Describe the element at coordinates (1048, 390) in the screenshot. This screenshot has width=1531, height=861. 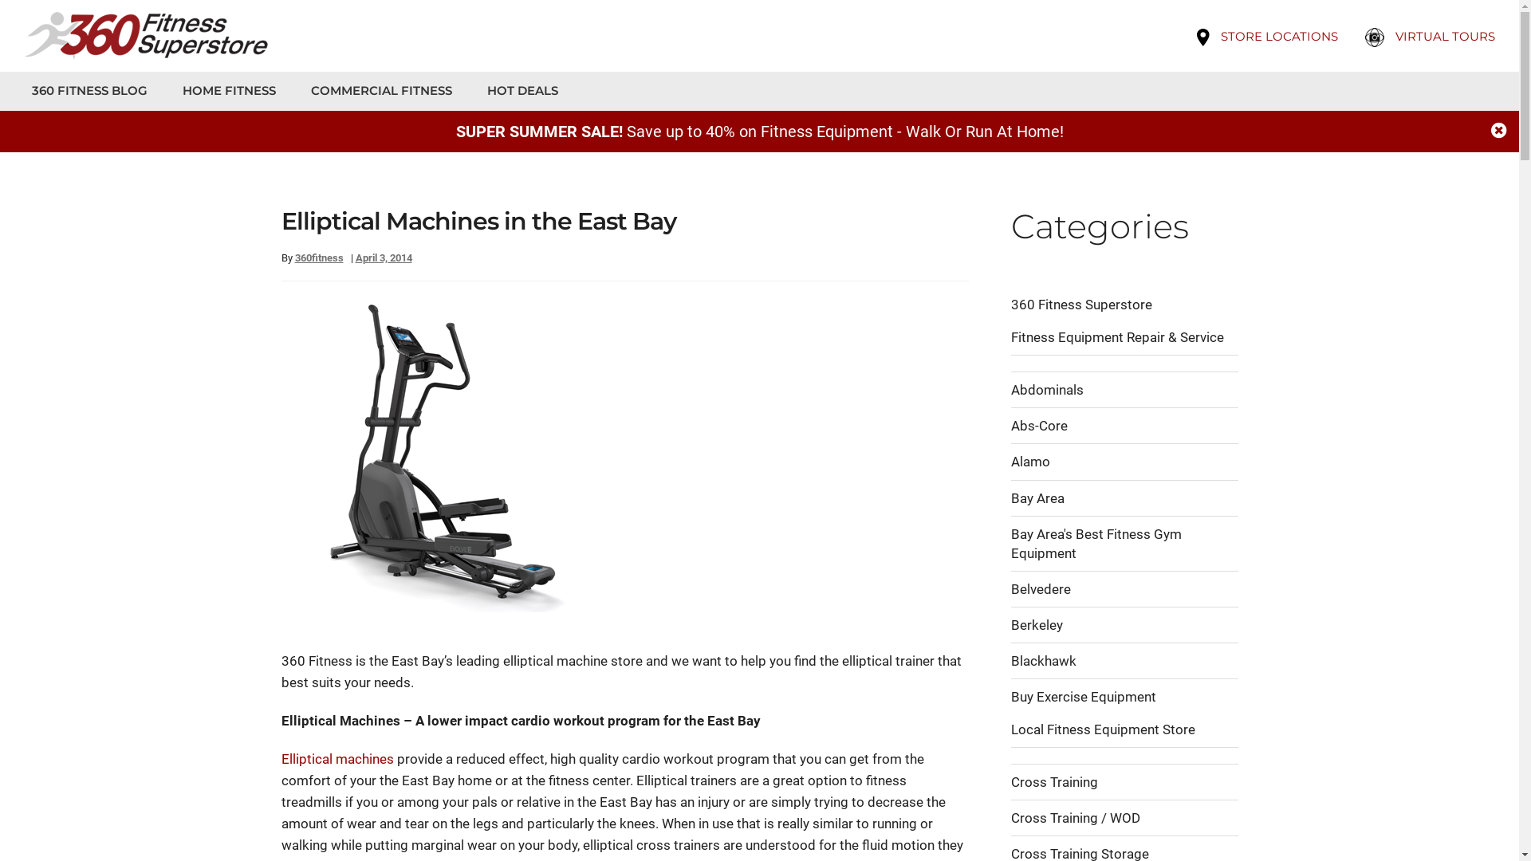
I see `Abdominals` at that location.